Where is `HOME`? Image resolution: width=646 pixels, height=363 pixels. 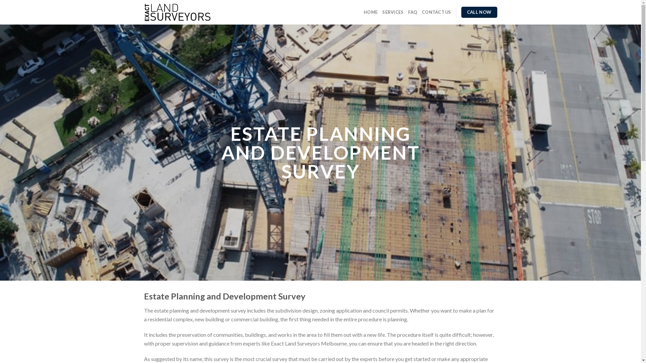
HOME is located at coordinates (371, 12).